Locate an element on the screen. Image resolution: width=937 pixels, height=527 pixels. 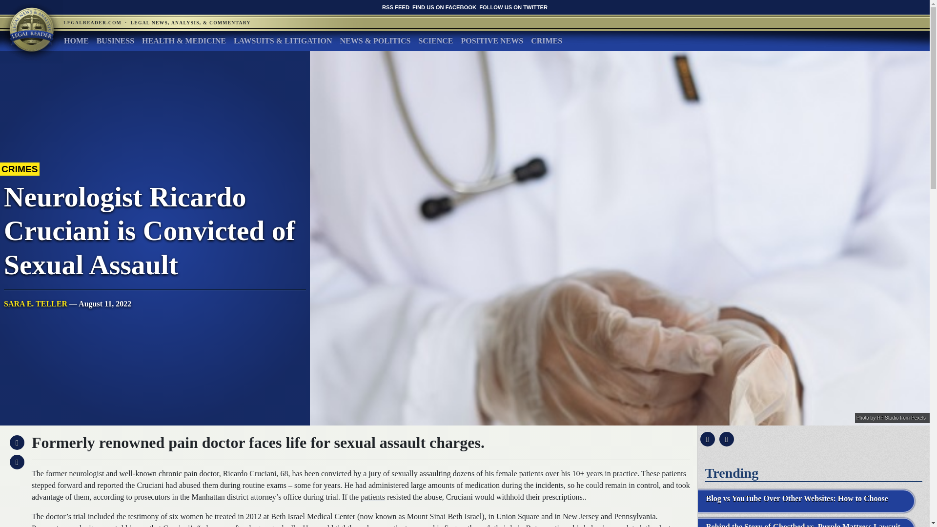
Science is located at coordinates (435, 41).